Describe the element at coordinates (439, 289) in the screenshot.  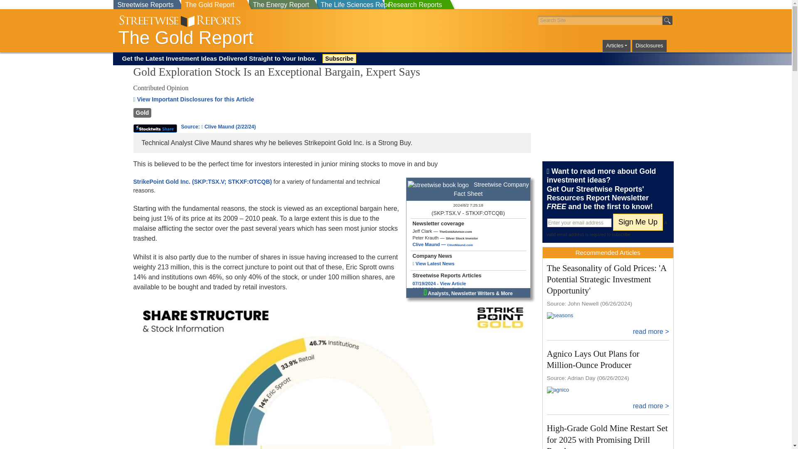
I see `Streetwie Reports Article` at that location.